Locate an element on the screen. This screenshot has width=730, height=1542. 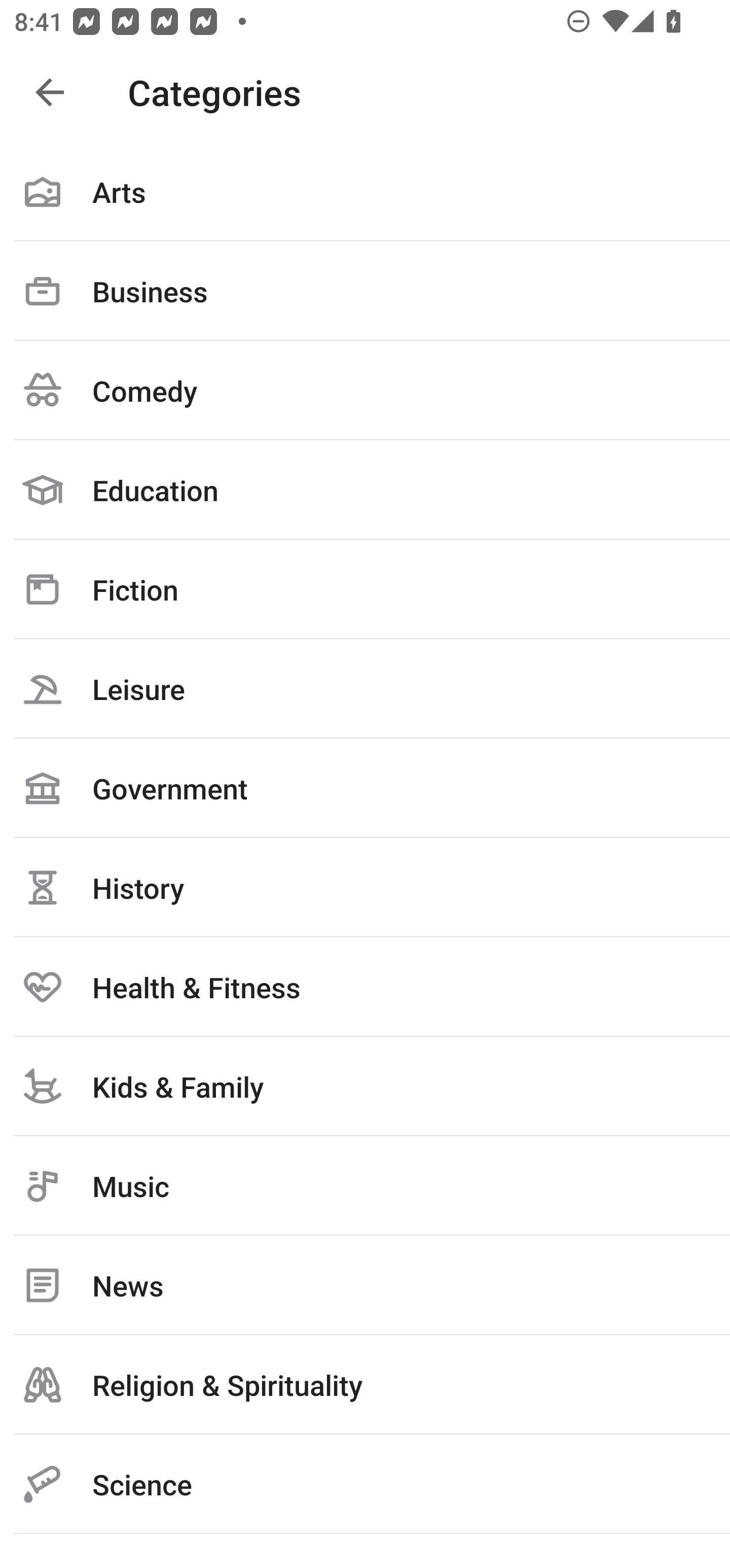
News is located at coordinates (365, 1285).